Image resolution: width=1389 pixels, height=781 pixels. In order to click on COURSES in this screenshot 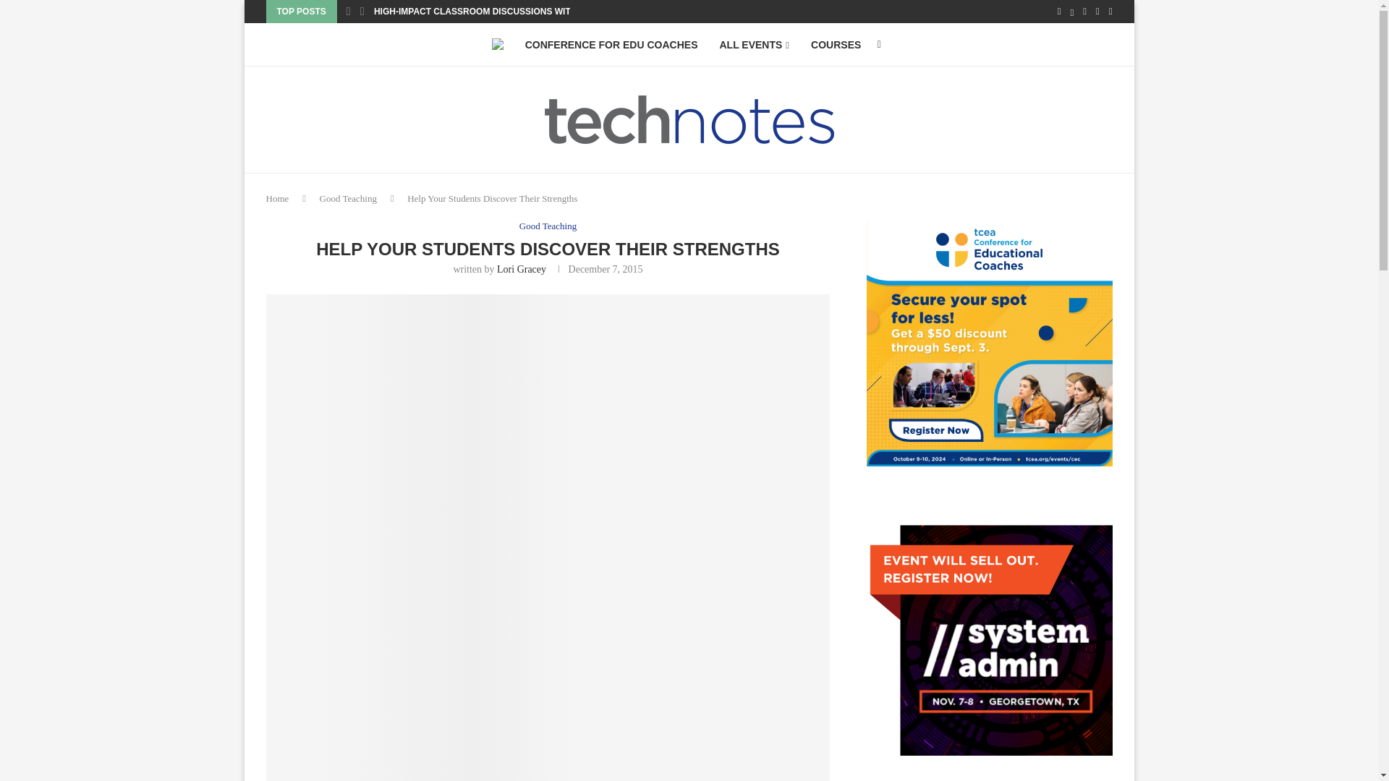, I will do `click(836, 45)`.